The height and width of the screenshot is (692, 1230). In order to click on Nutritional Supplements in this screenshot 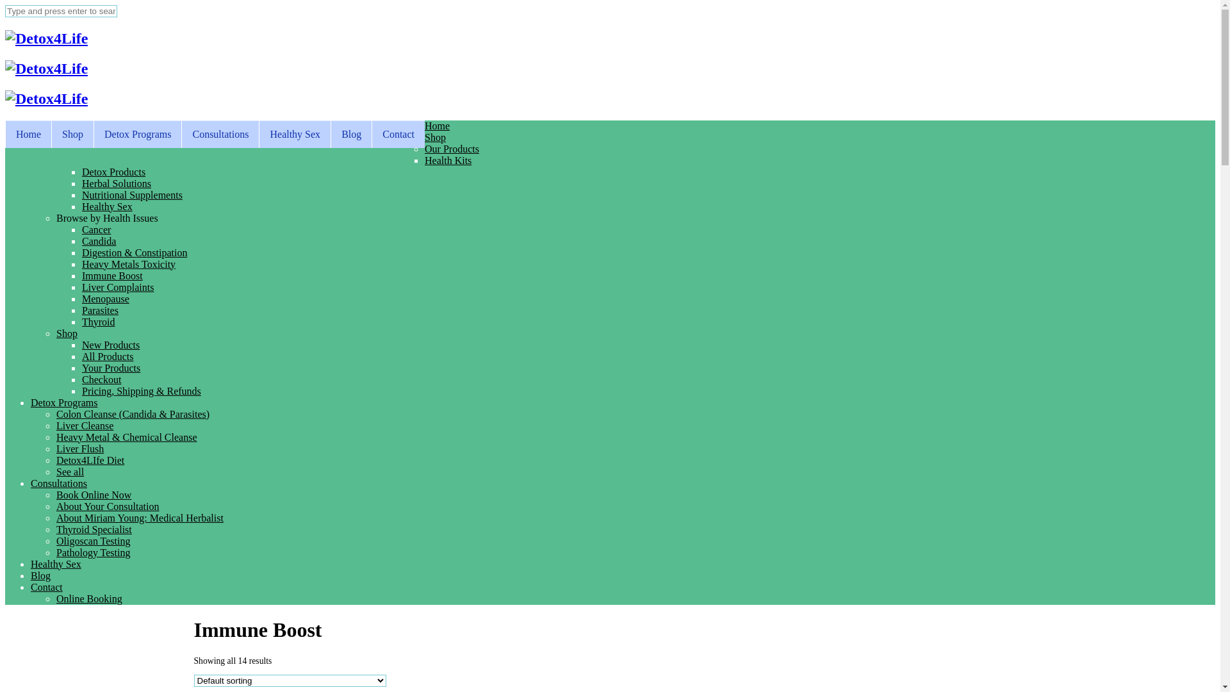, I will do `click(132, 195)`.